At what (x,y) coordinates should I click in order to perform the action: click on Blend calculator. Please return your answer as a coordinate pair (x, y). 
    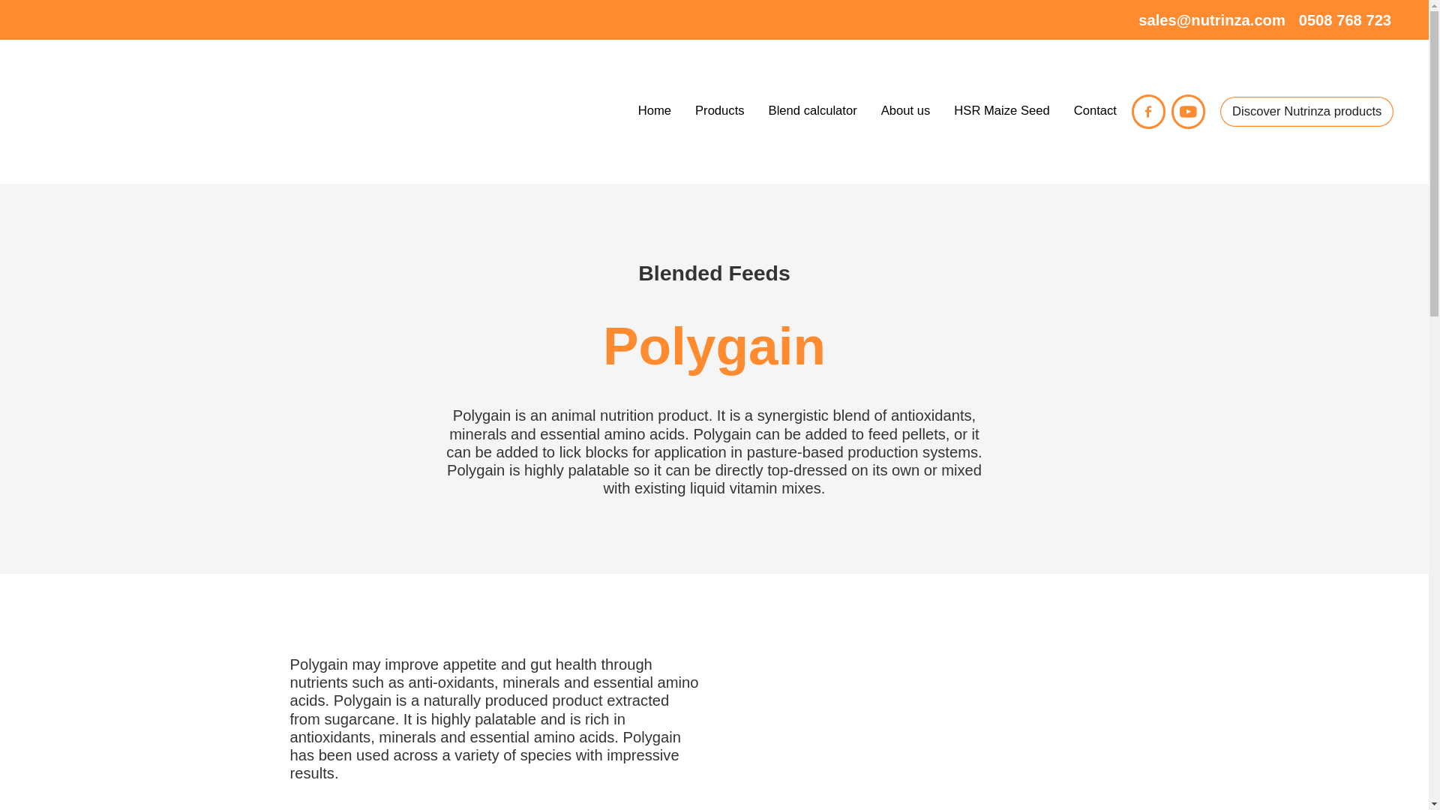
    Looking at the image, I should click on (813, 110).